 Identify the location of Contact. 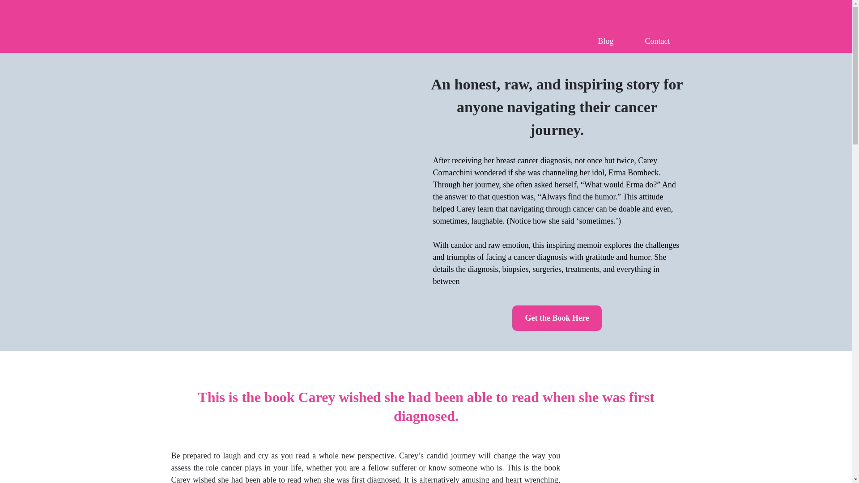
(657, 41).